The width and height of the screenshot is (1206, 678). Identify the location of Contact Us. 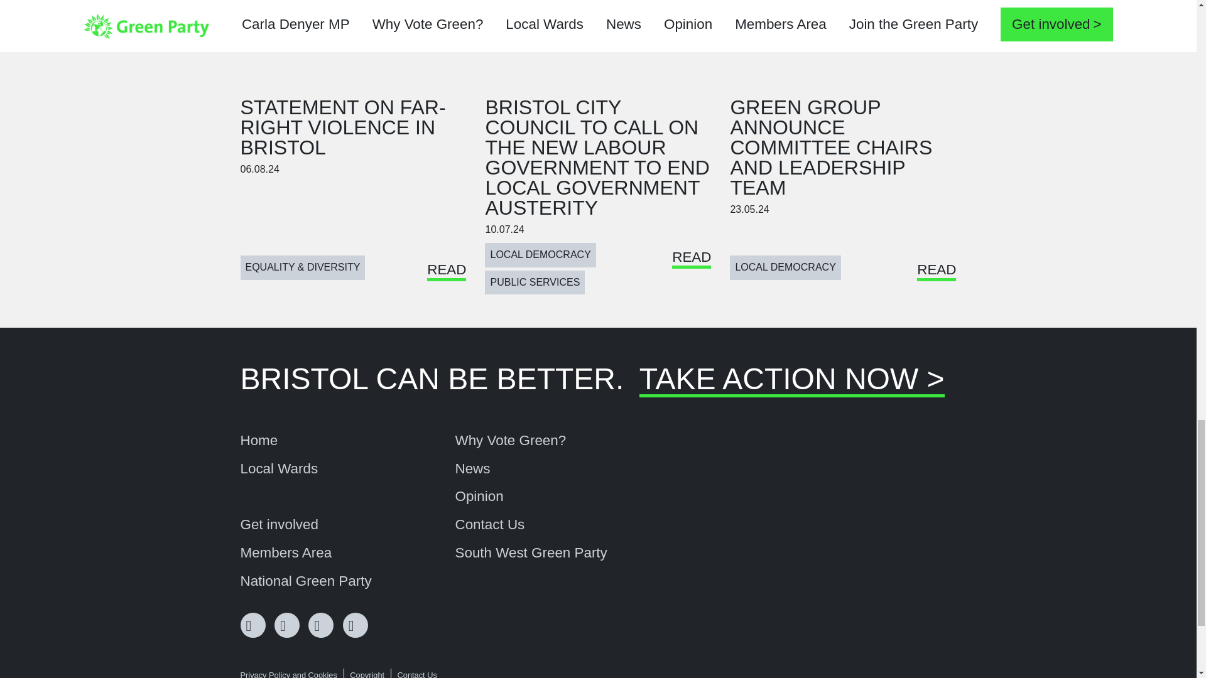
(489, 525).